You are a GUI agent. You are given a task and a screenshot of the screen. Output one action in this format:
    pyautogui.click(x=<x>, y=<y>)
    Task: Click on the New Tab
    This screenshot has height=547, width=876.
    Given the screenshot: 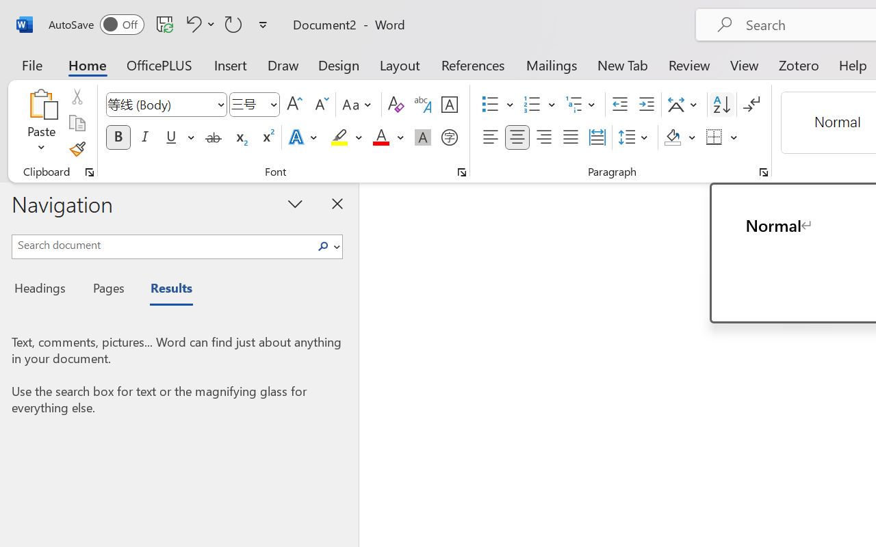 What is the action you would take?
    pyautogui.click(x=623, y=64)
    